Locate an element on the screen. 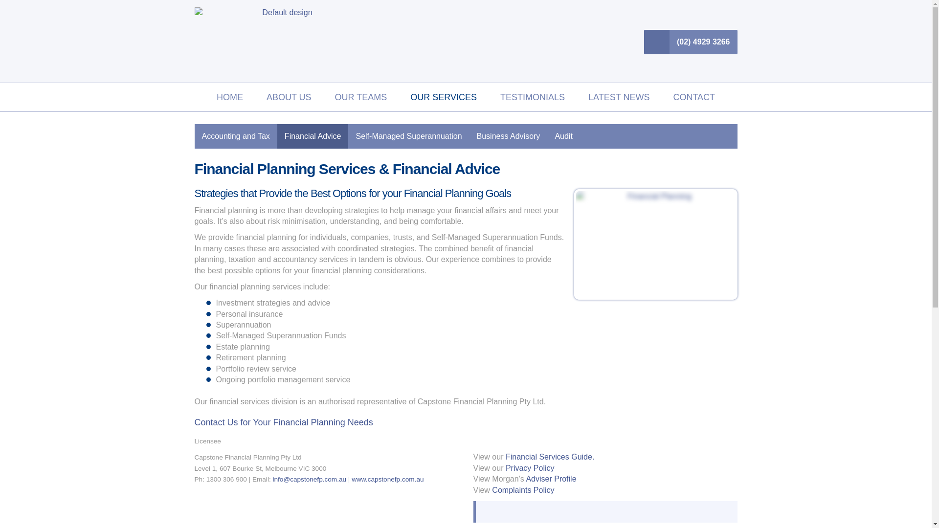  Audit is located at coordinates (563, 136).